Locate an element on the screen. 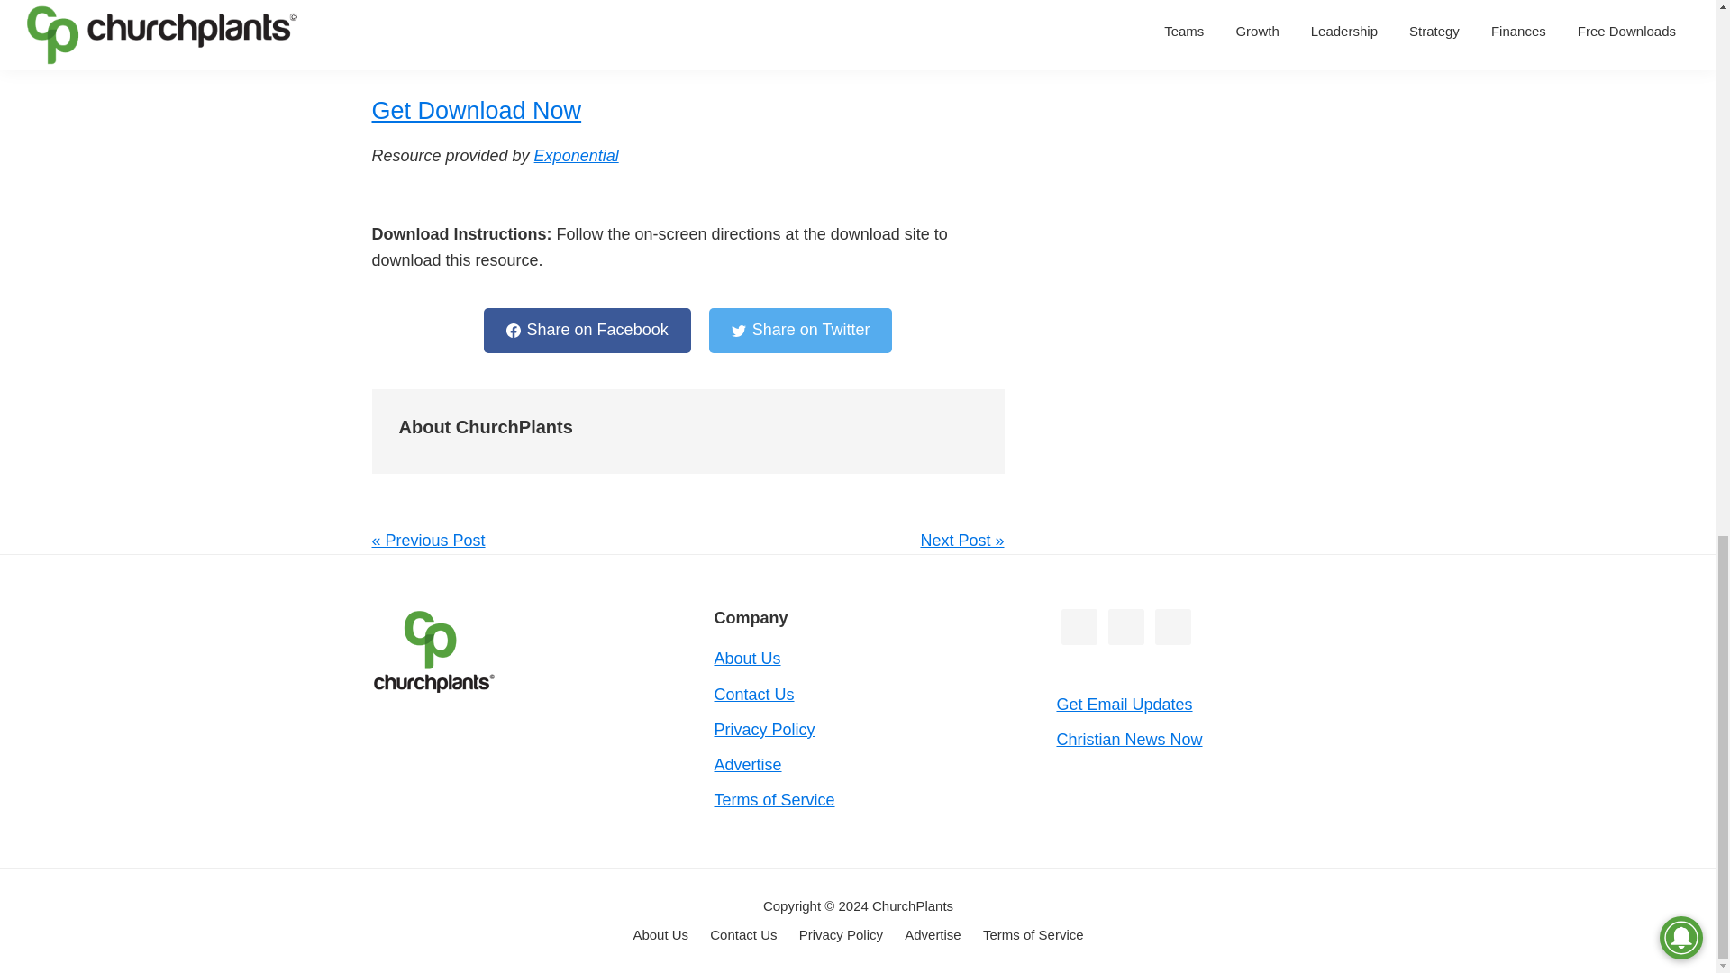  Get Email Updates is located at coordinates (1123, 705).